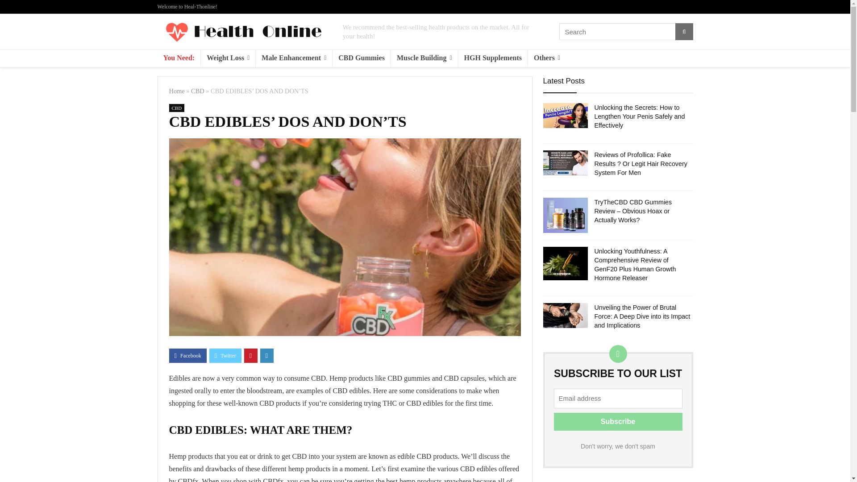  Describe the element at coordinates (187, 6) in the screenshot. I see `Welcome to Heal-Thonline!` at that location.